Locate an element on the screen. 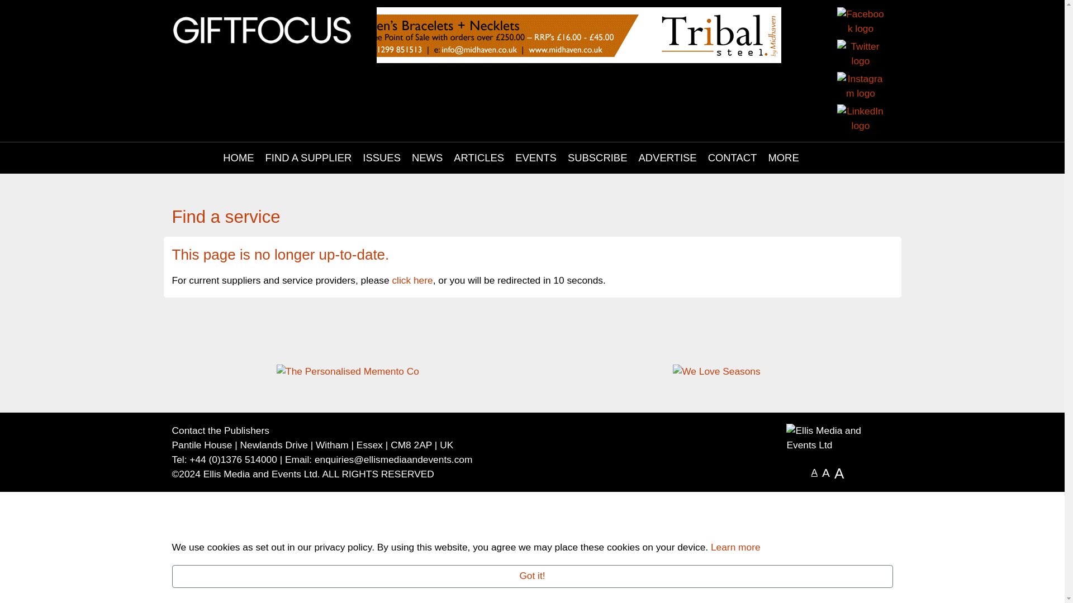  Visit the Ellis Media and Events Ltd website is located at coordinates (839, 438).